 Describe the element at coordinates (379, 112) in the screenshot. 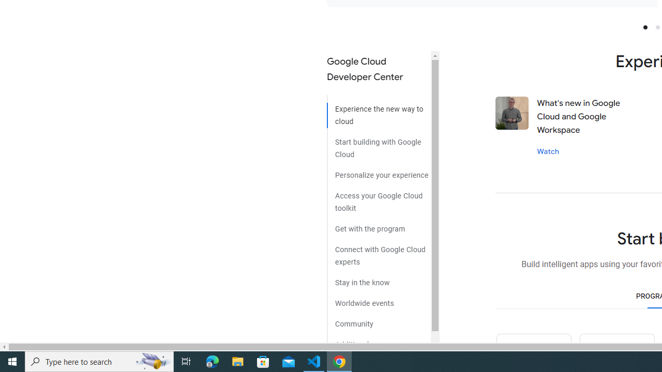

I see `Experience the new way to cloud` at that location.